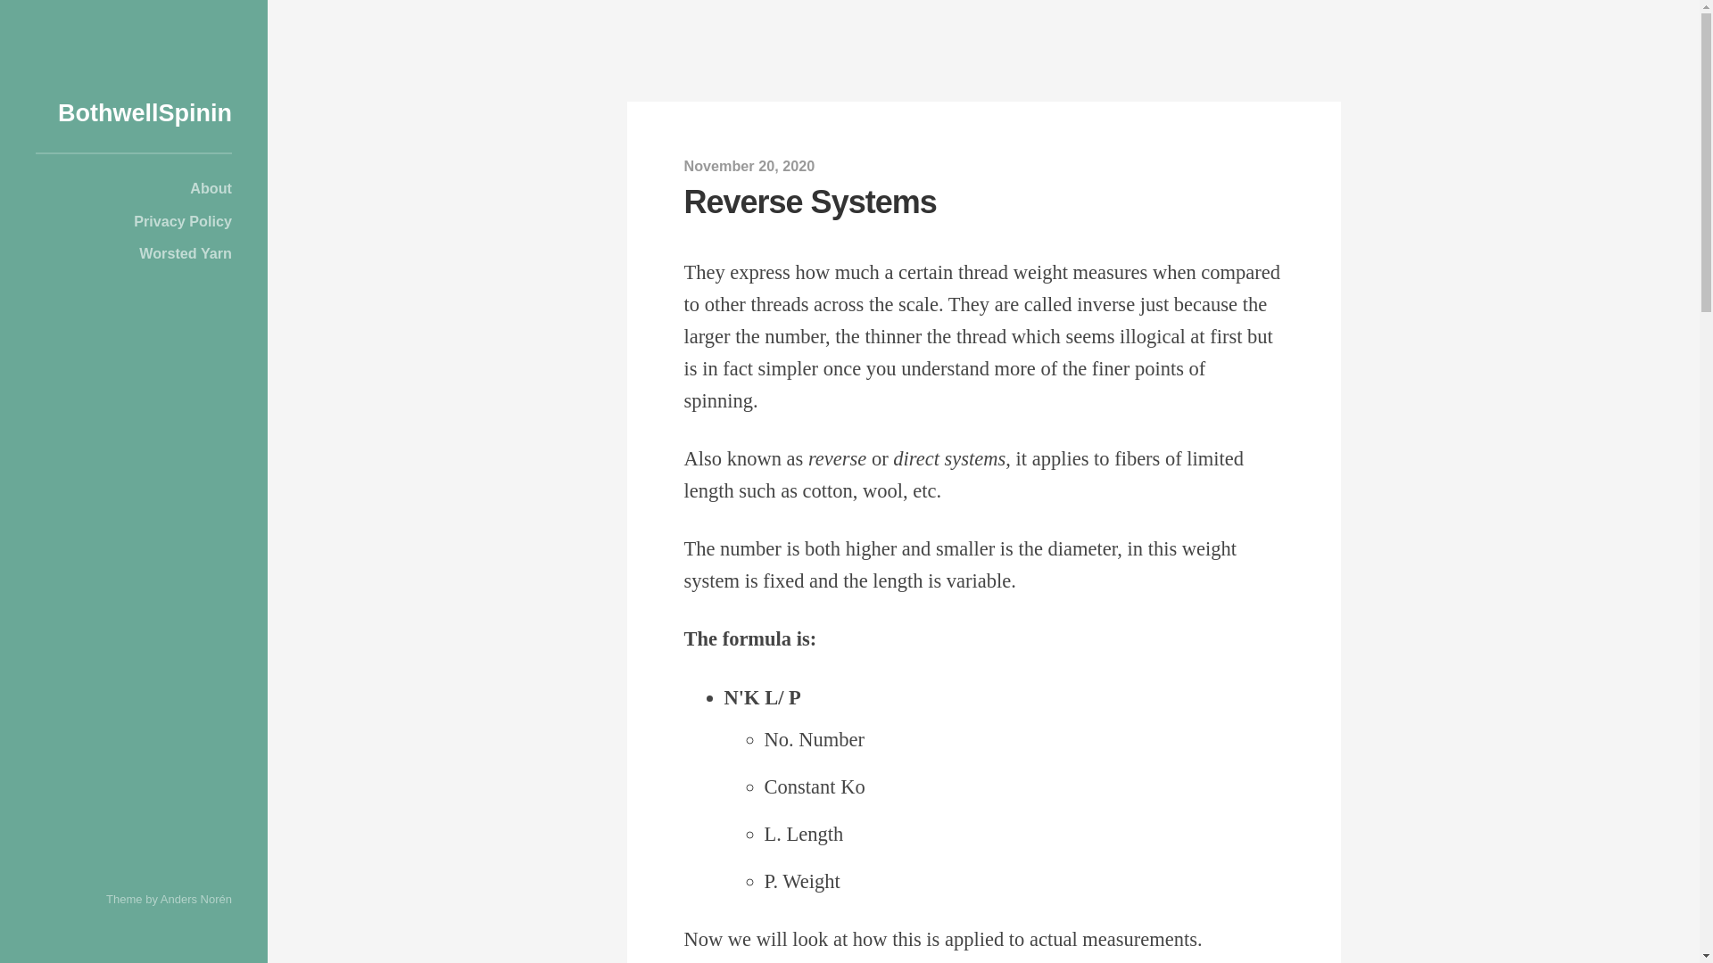 The height and width of the screenshot is (963, 1713). Describe the element at coordinates (134, 253) in the screenshot. I see `Worsted Yarn` at that location.